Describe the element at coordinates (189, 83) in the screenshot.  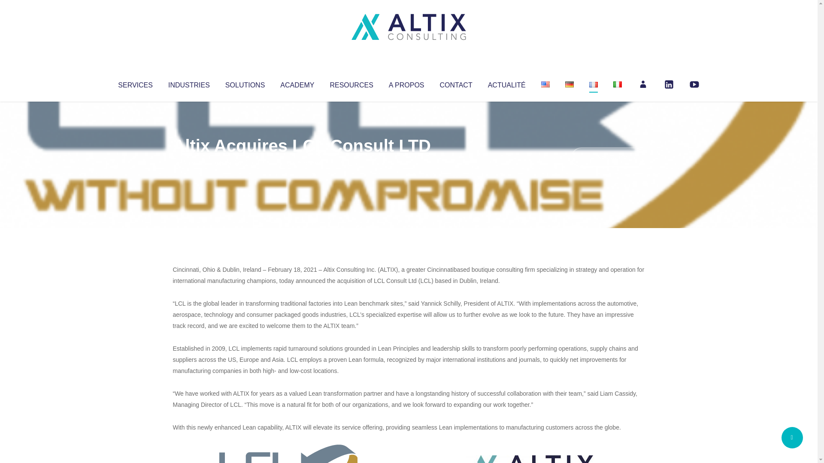
I see `INDUSTRIES` at that location.